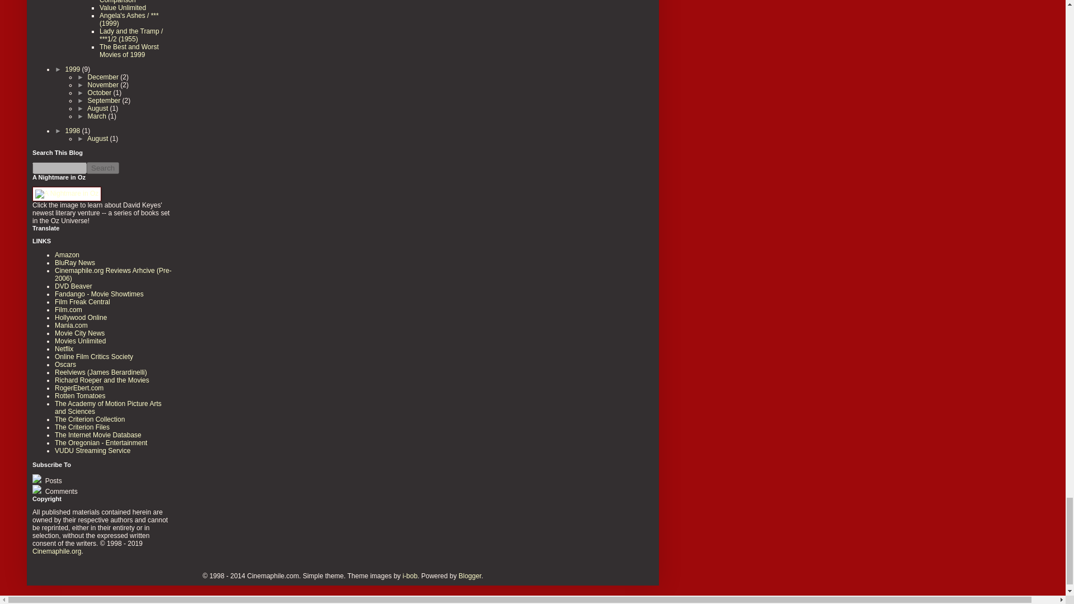 The height and width of the screenshot is (604, 1074). What do you see at coordinates (103, 168) in the screenshot?
I see `Search` at bounding box center [103, 168].